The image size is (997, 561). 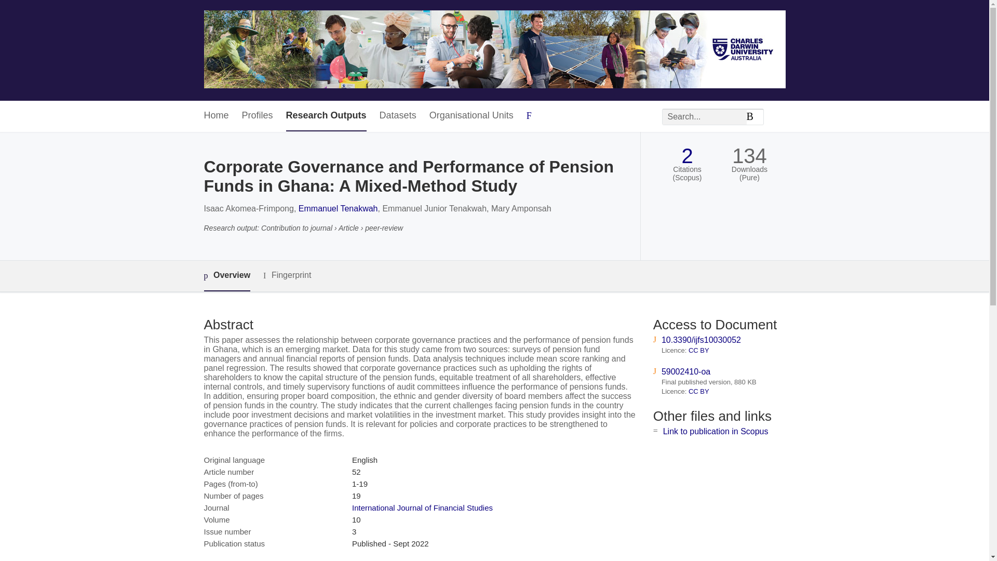 What do you see at coordinates (398, 116) in the screenshot?
I see `Datasets` at bounding box center [398, 116].